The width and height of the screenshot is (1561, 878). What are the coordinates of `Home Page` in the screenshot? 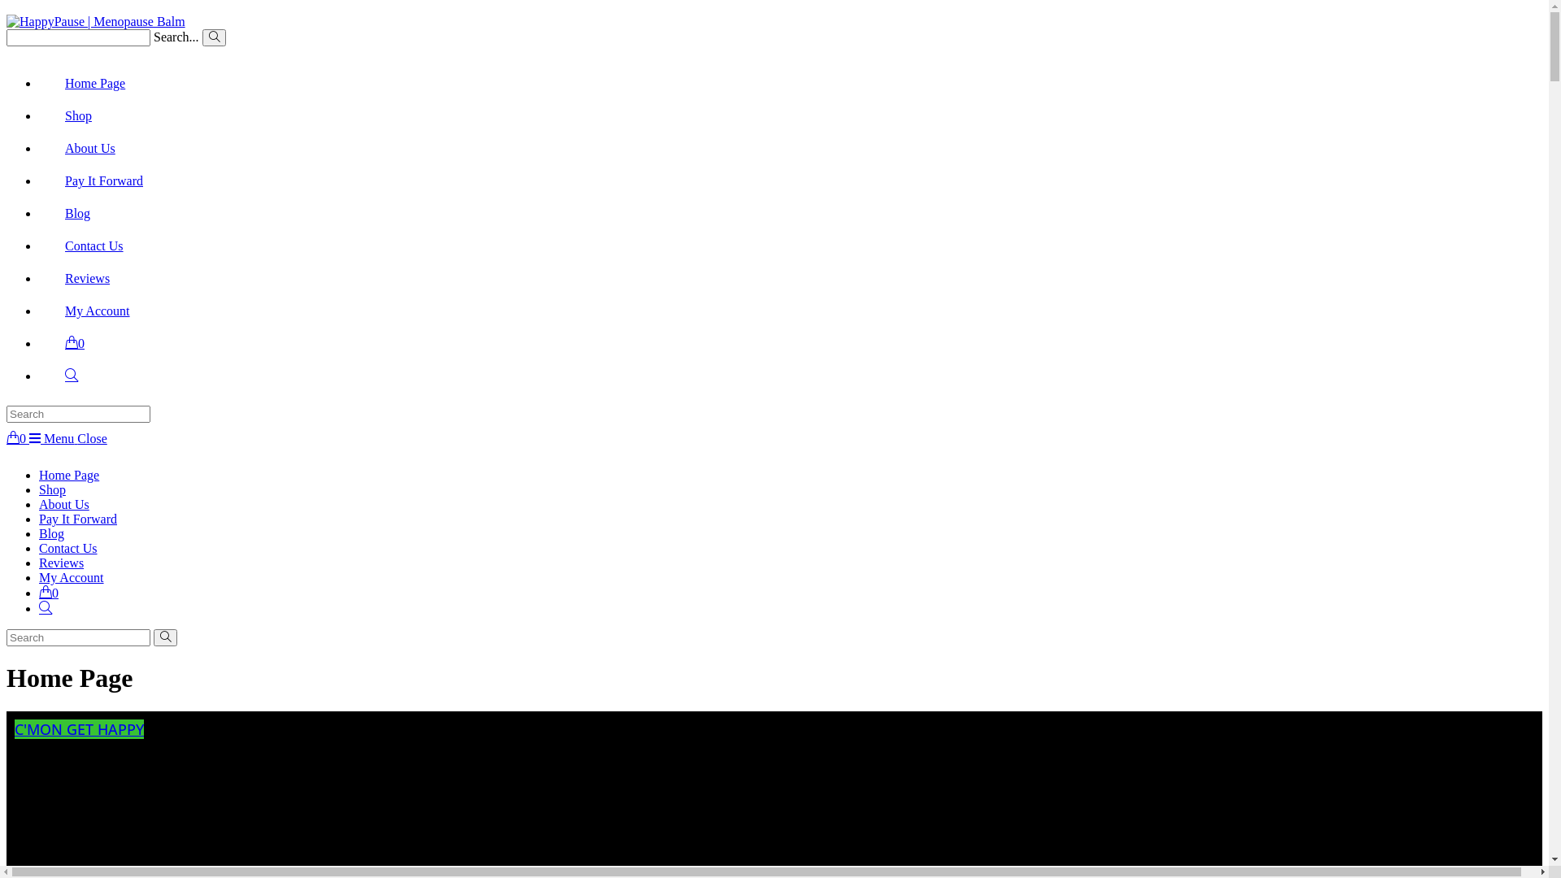 It's located at (69, 475).